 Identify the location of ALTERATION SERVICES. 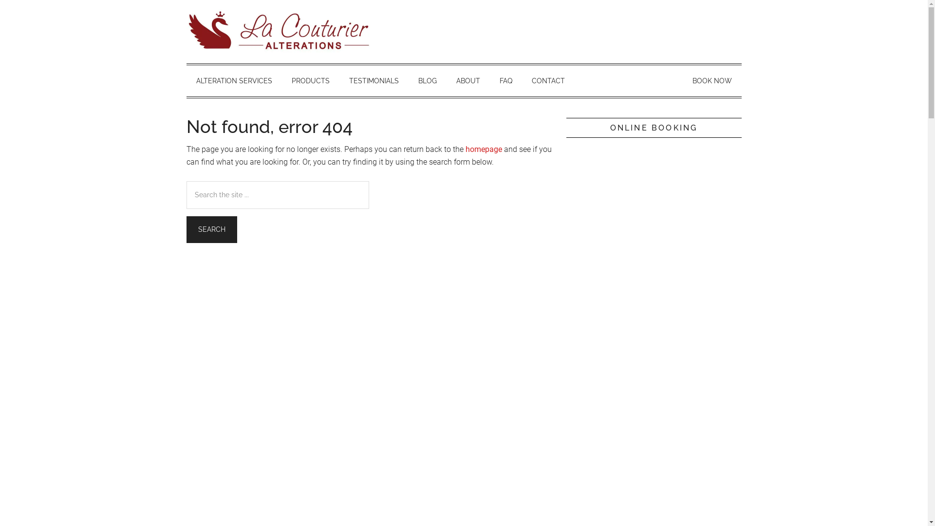
(234, 81).